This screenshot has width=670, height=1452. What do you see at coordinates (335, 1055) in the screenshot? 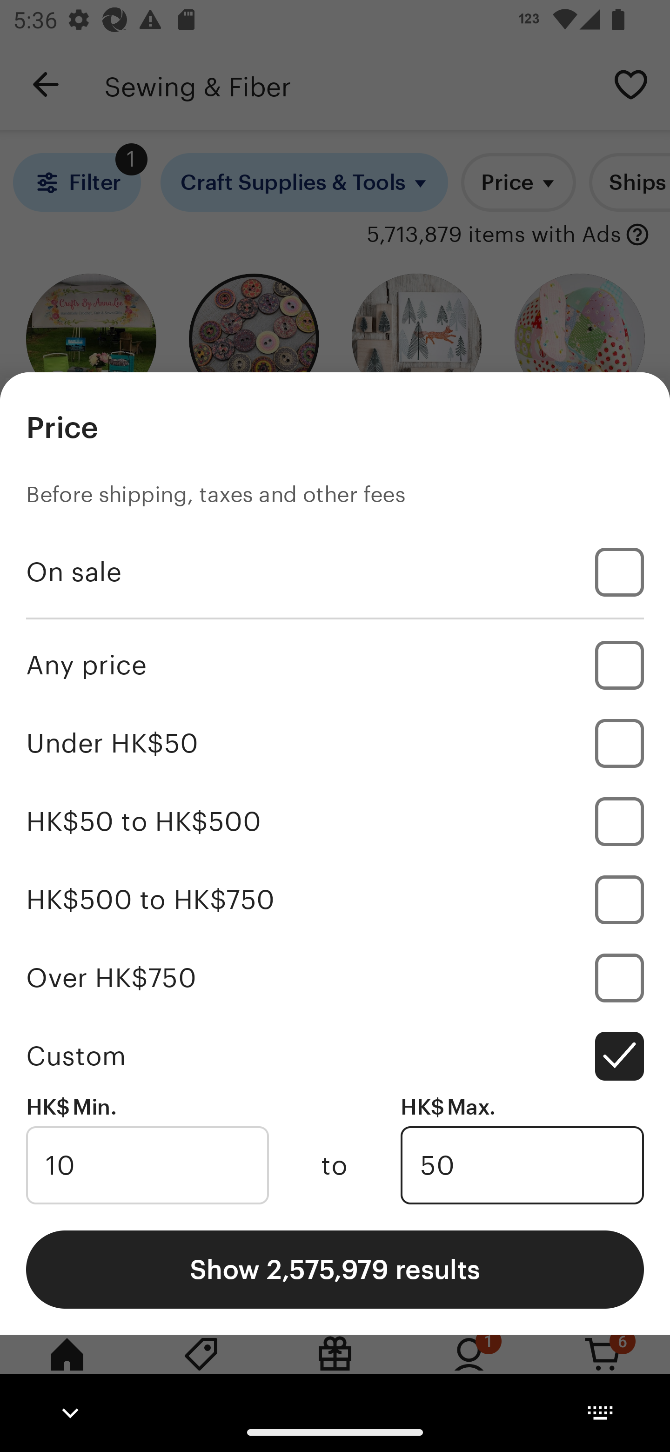
I see `Custom` at bounding box center [335, 1055].